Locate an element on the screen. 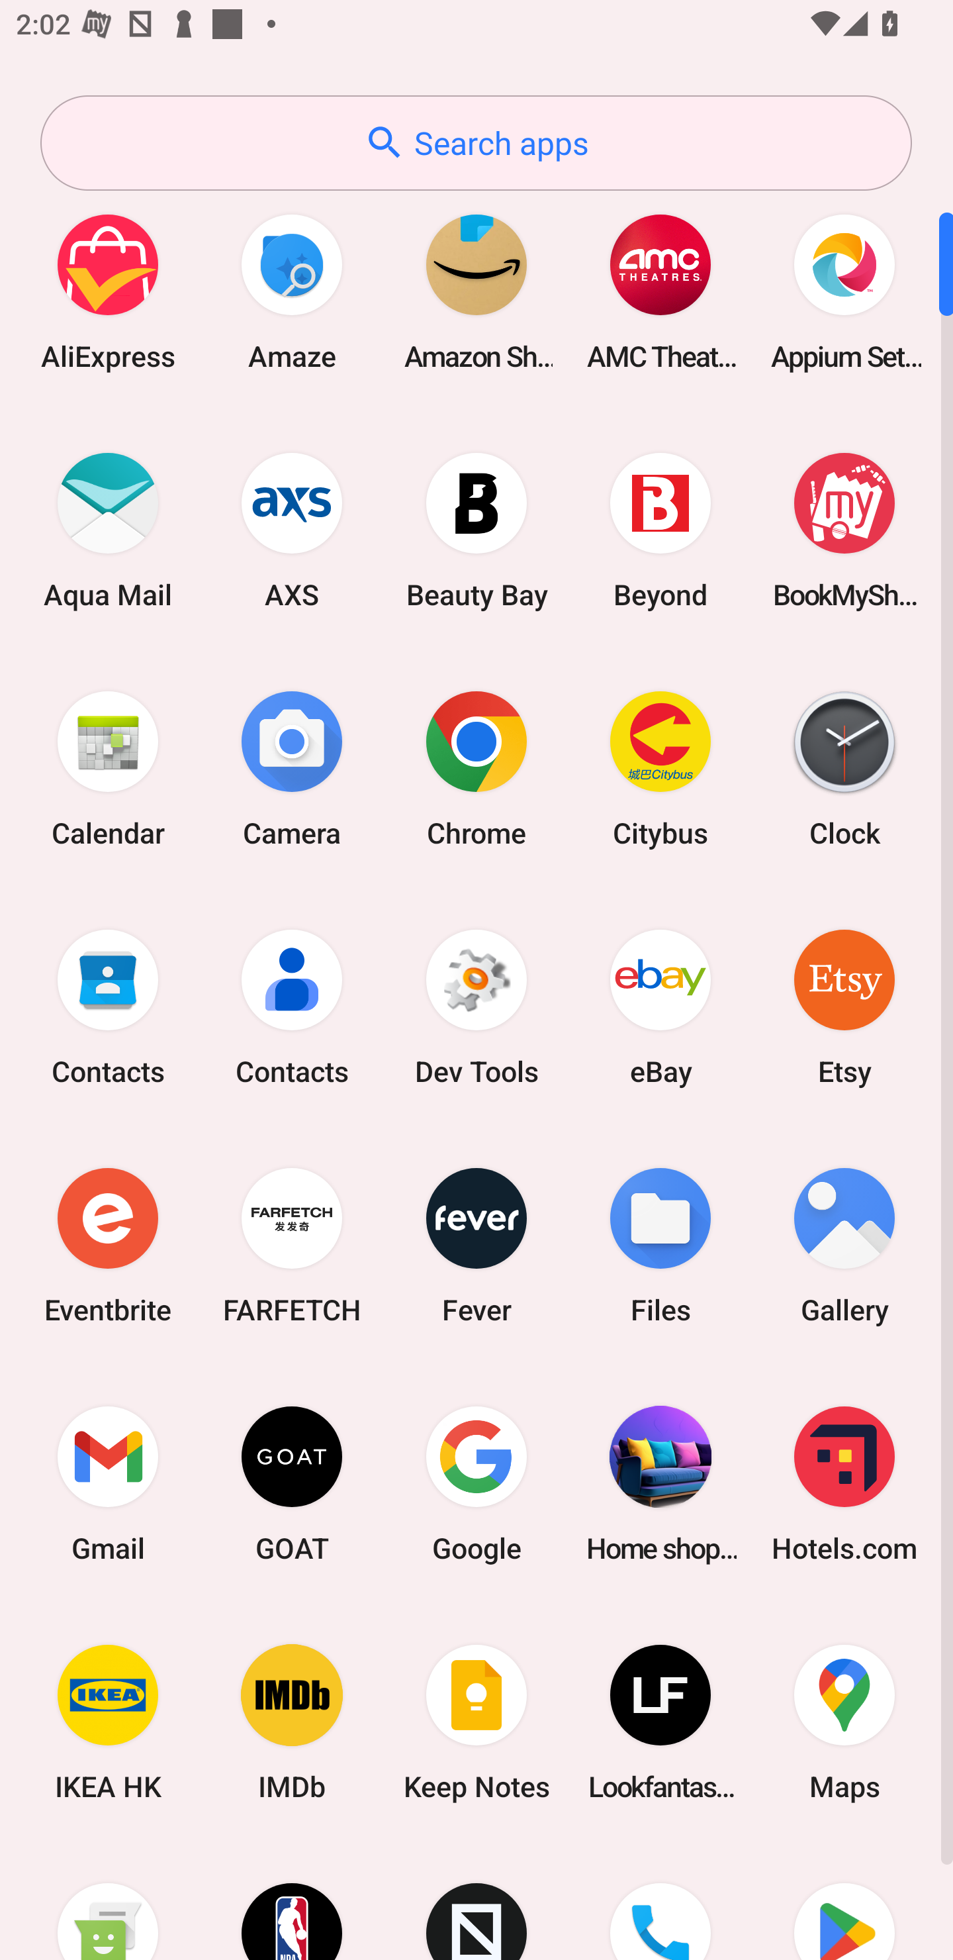 Image resolution: width=953 pixels, height=1960 pixels. eBay is located at coordinates (660, 1006).